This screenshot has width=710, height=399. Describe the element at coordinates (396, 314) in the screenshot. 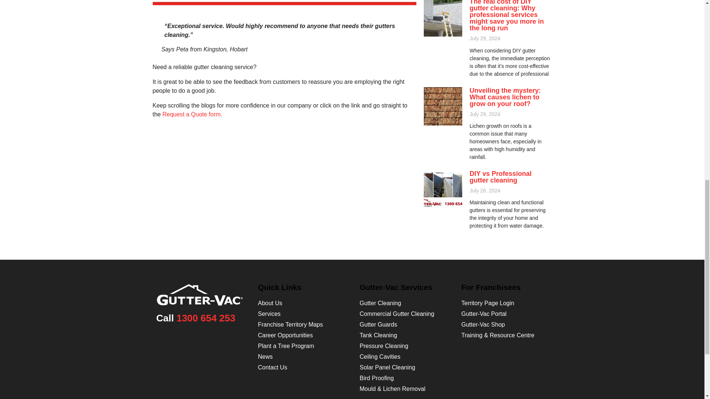

I see `Commercial Gutter Cleaning` at that location.